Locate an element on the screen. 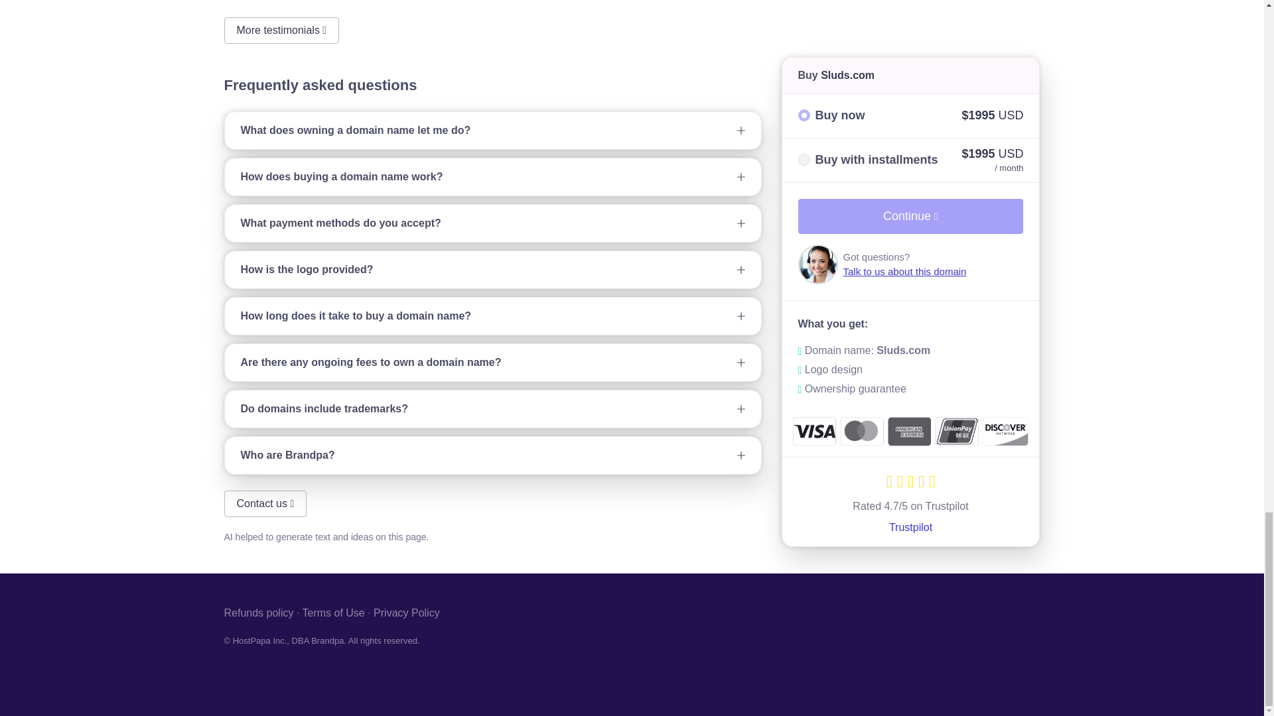 The width and height of the screenshot is (1274, 716). Contact us is located at coordinates (265, 503).